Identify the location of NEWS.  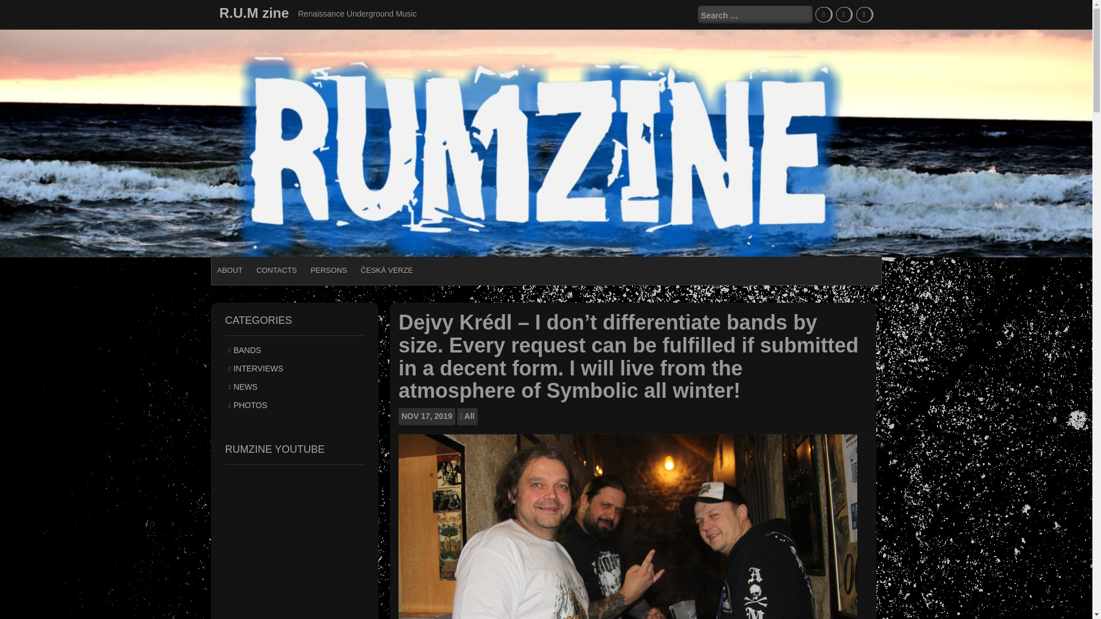
(245, 386).